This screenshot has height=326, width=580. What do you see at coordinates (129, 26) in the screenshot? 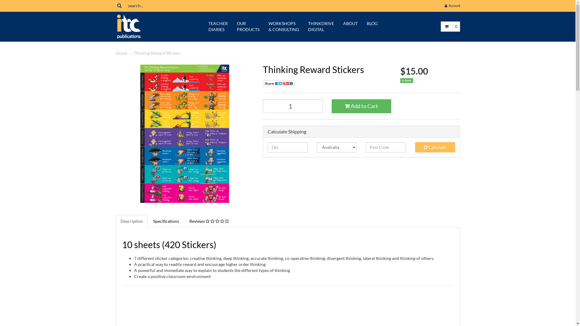
I see `itc Publications` at bounding box center [129, 26].